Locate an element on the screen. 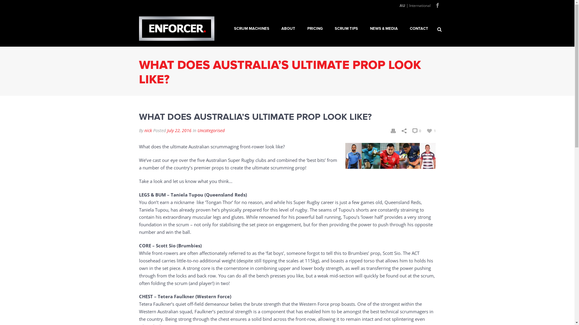  SCRUM MACHINES is located at coordinates (252, 29).